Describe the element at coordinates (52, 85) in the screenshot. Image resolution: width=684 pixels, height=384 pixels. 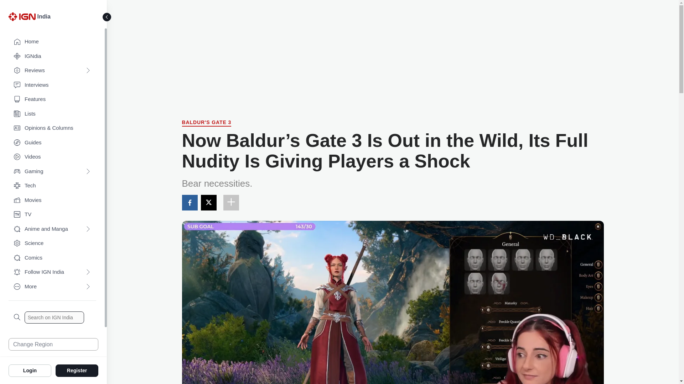
I see `Interviews` at that location.